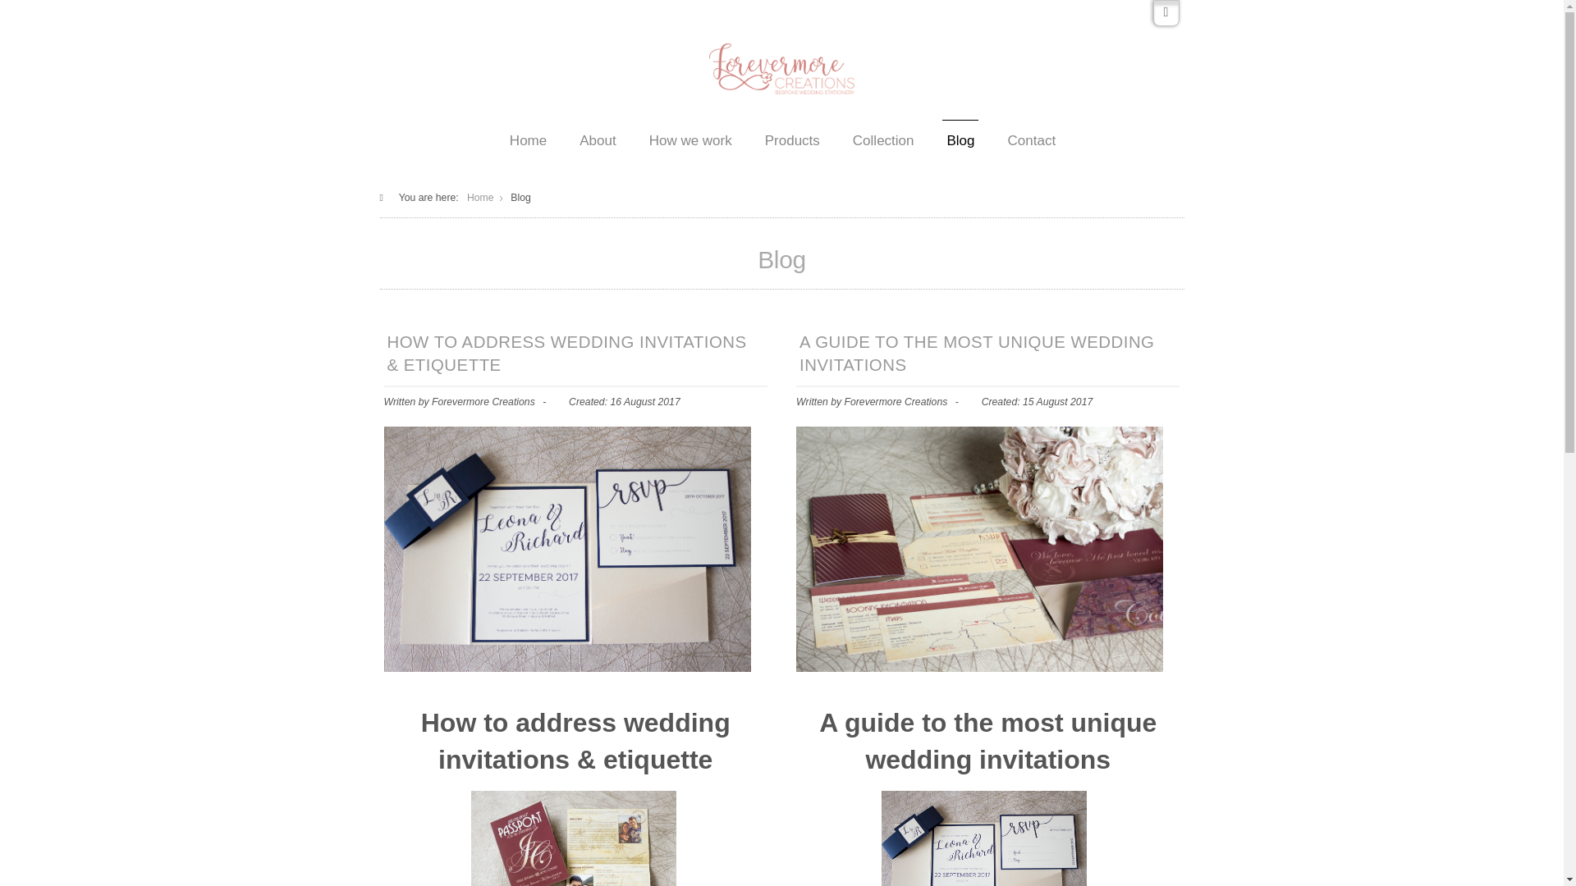  I want to click on Products, so click(791, 139).